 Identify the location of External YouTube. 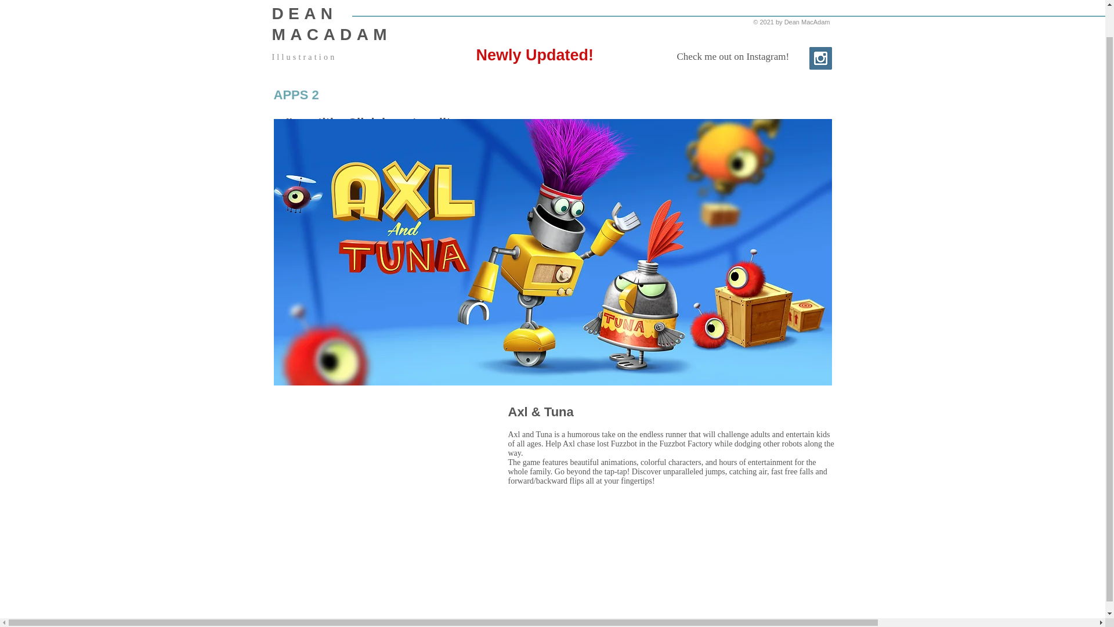
(372, 483).